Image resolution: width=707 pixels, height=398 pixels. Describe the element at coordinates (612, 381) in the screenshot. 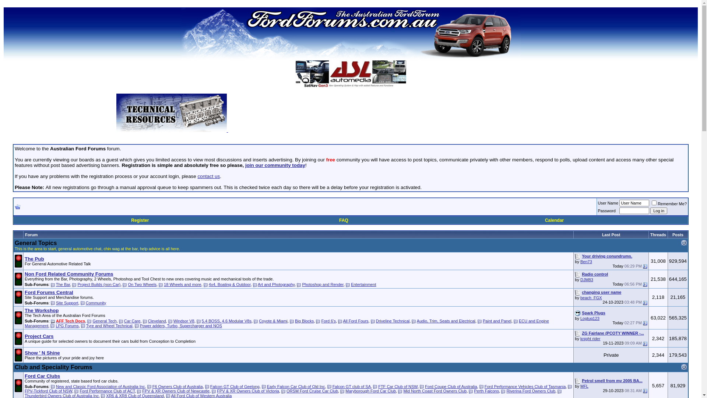

I see `Petrol smell from my 2005 BA...` at that location.